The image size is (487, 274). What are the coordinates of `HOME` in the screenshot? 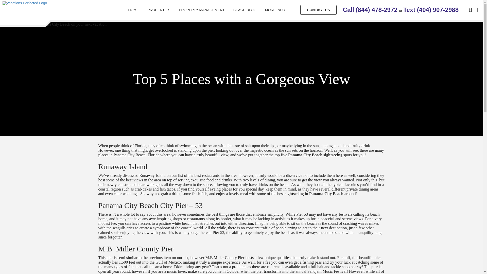 It's located at (133, 10).